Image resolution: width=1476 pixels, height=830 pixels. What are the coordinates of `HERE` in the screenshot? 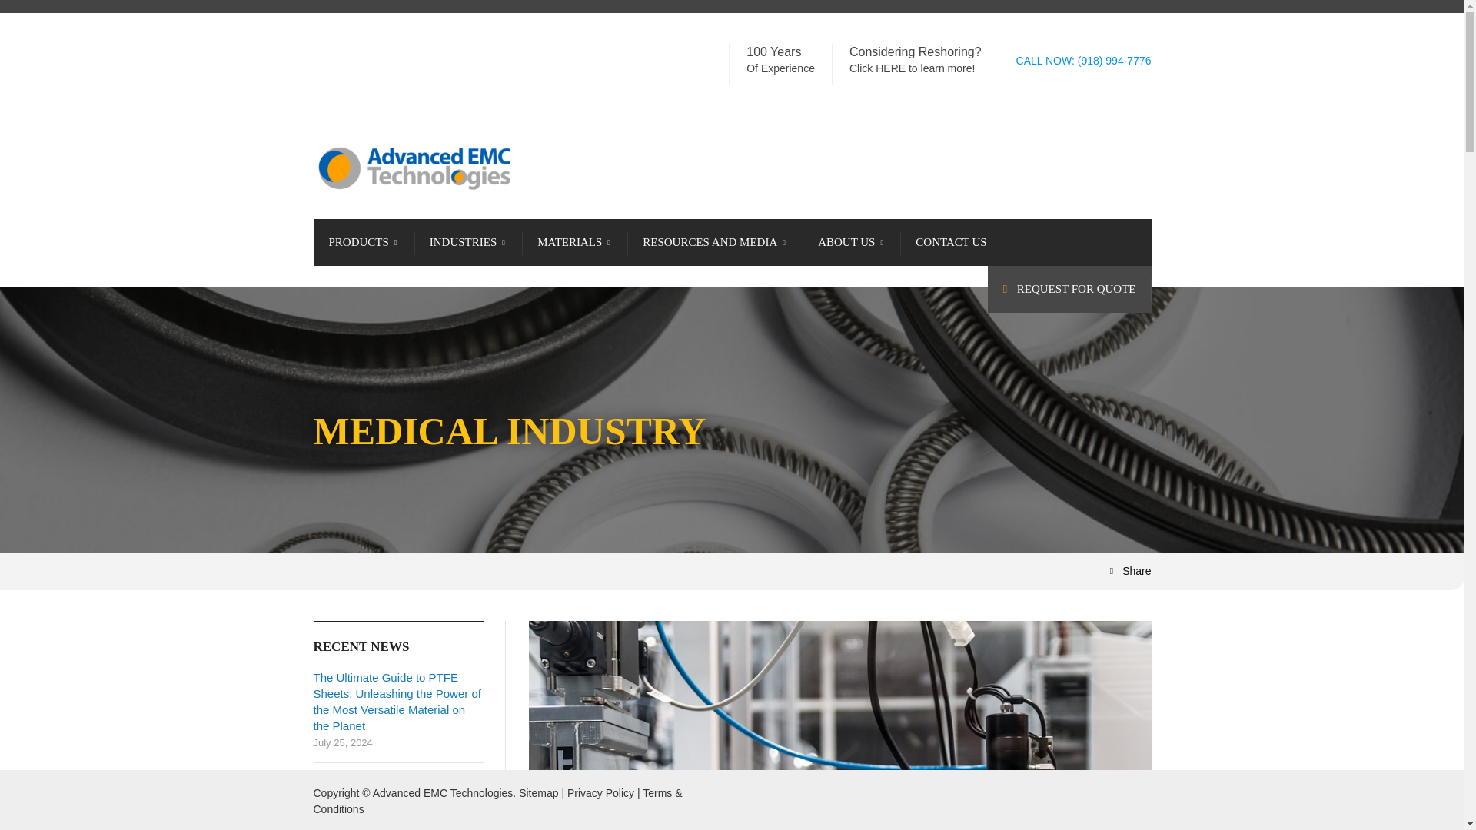 It's located at (890, 68).